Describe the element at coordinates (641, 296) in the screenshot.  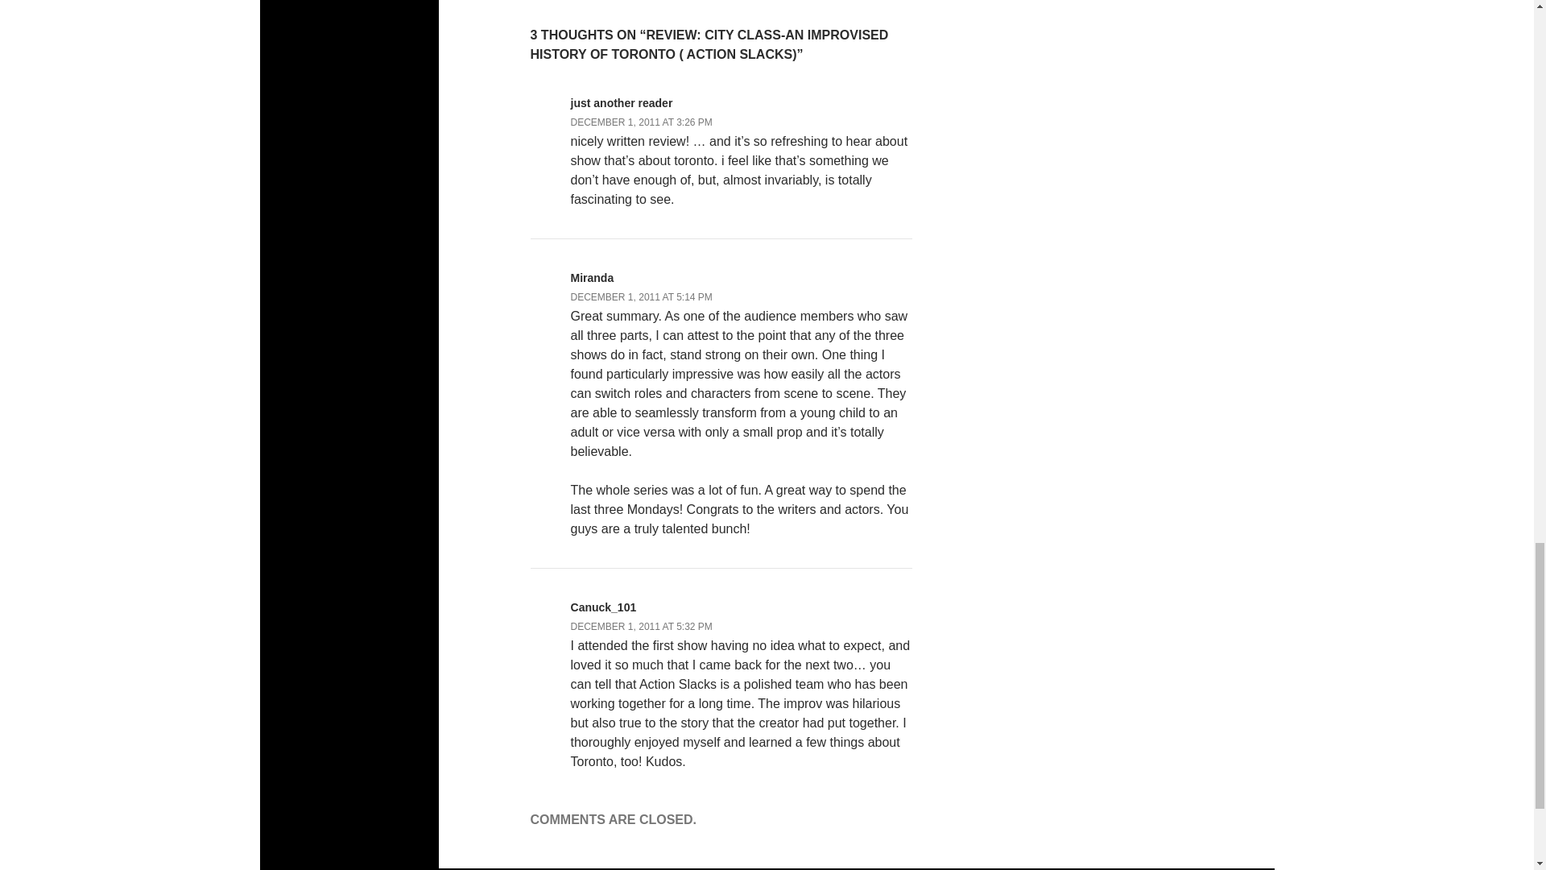
I see `DECEMBER 1, 2011 AT 5:14 PM` at that location.